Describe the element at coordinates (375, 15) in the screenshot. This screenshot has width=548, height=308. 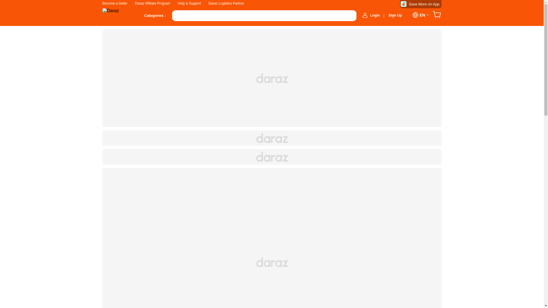
I see `Login` at that location.